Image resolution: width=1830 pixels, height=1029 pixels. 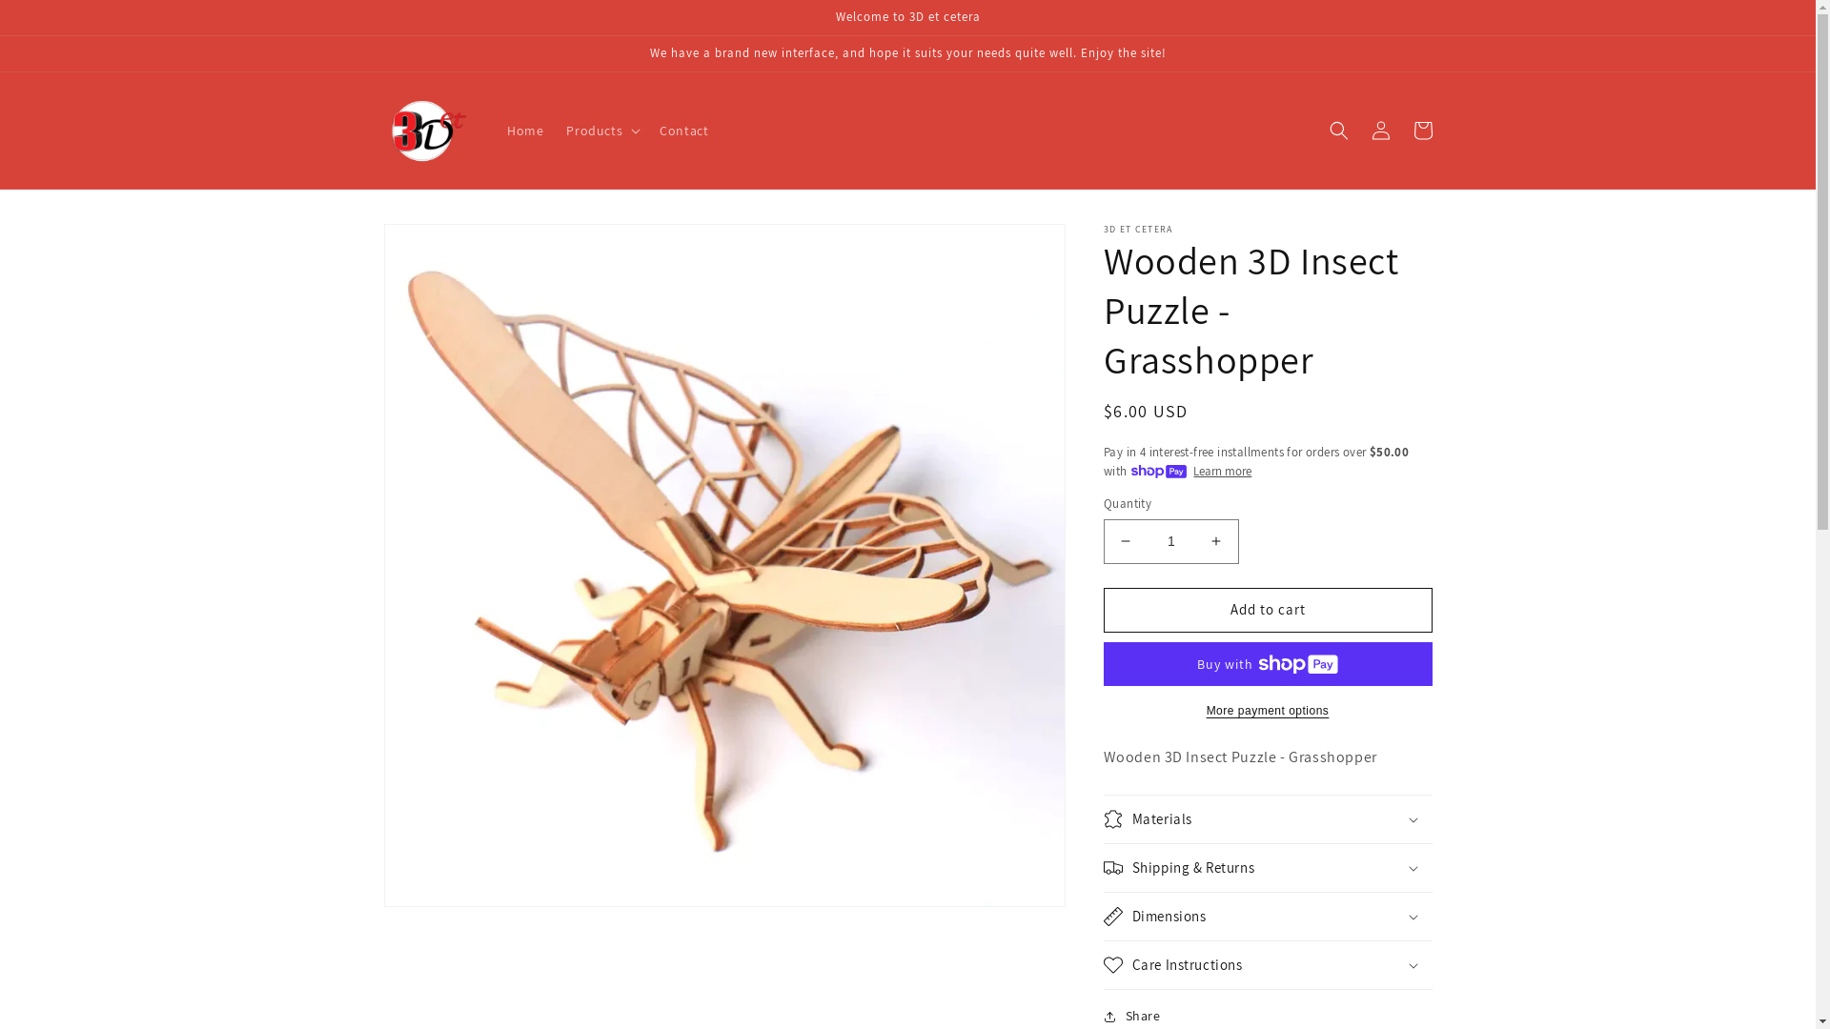 What do you see at coordinates (684, 131) in the screenshot?
I see `Contact` at bounding box center [684, 131].